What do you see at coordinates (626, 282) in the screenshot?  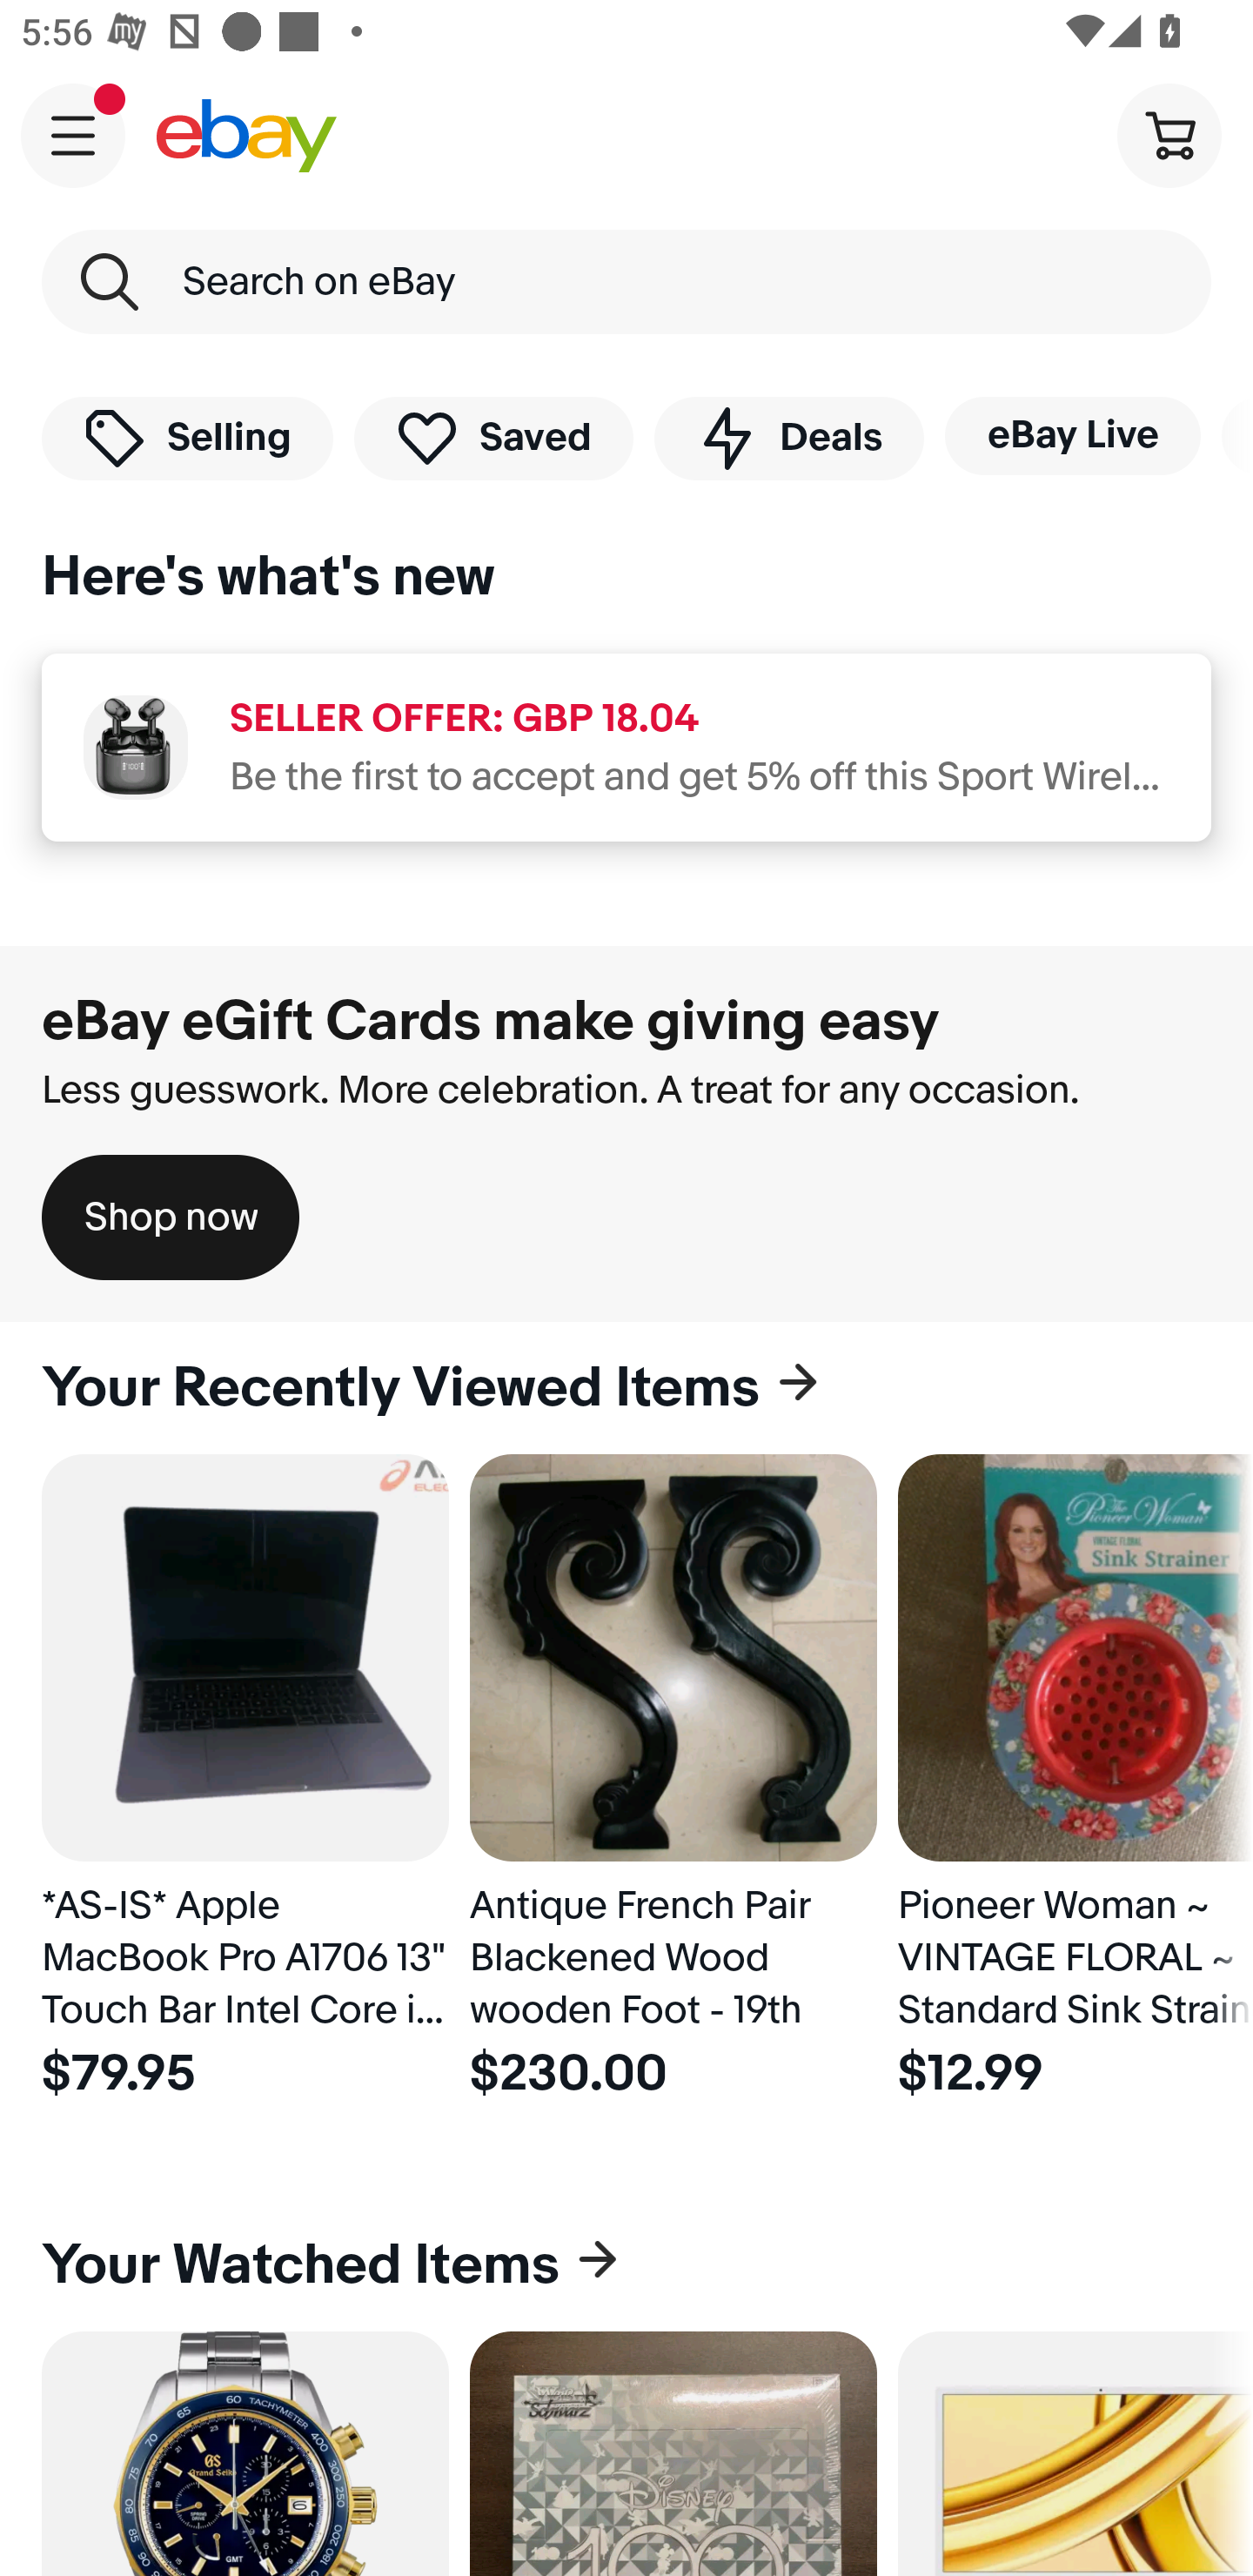 I see `Search on eBay Search Keyword Search on eBay` at bounding box center [626, 282].